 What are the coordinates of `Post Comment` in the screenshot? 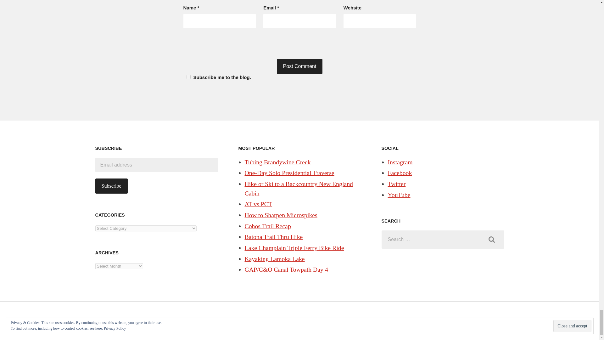 It's located at (299, 66).